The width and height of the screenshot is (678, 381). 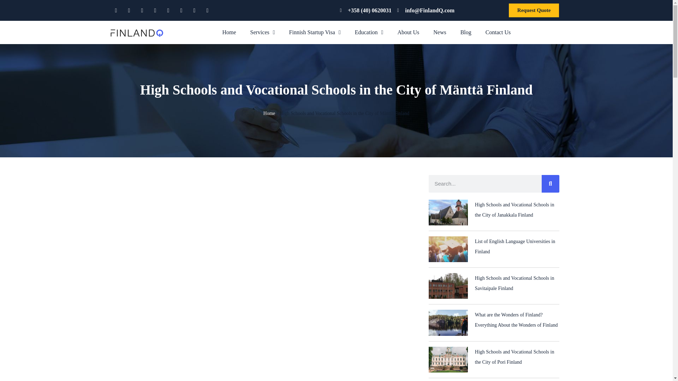 What do you see at coordinates (369, 32) in the screenshot?
I see `Education` at bounding box center [369, 32].